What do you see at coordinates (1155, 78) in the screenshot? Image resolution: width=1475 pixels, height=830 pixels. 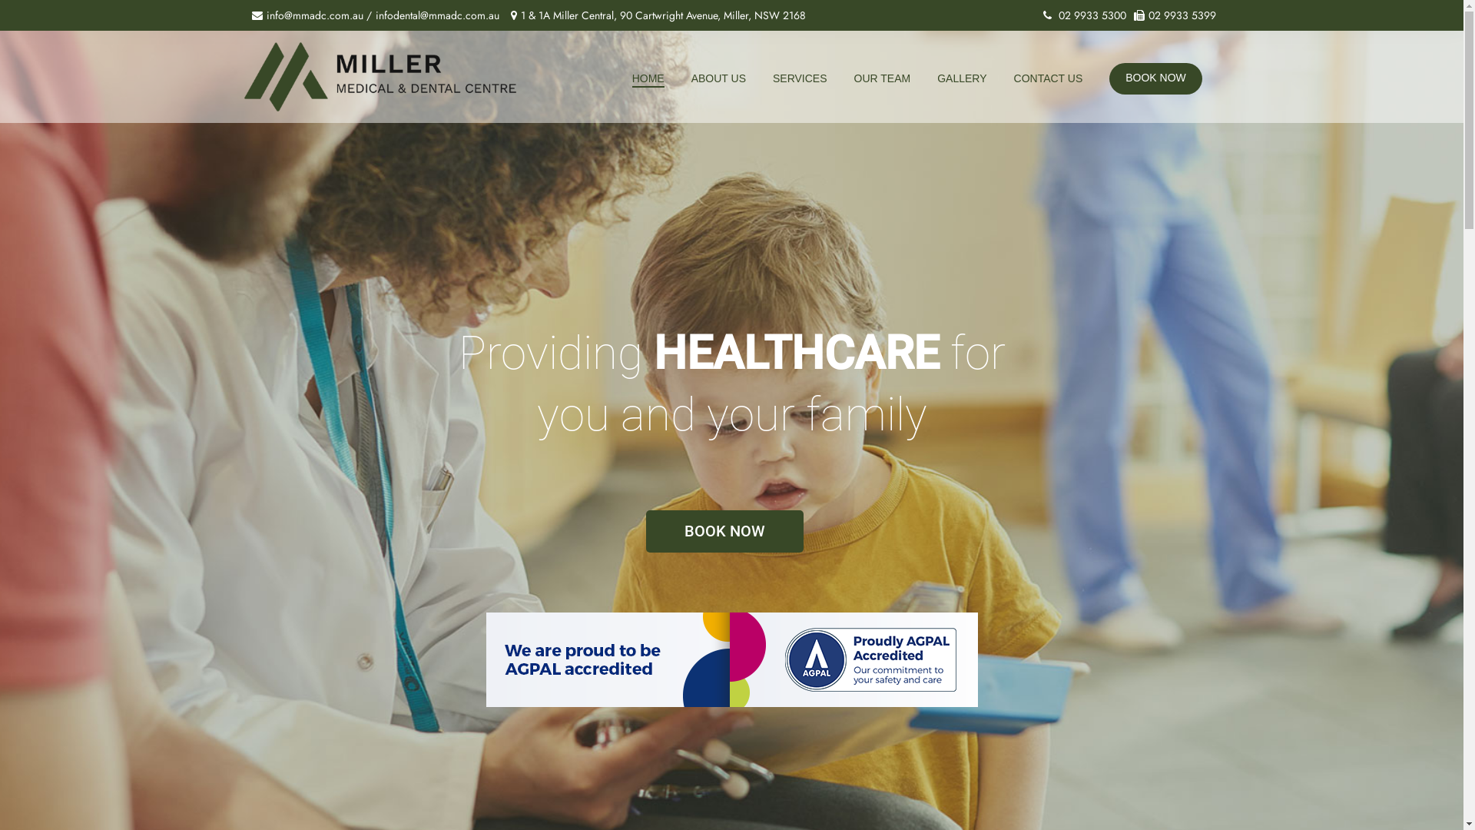 I see `BOOK NOW` at bounding box center [1155, 78].